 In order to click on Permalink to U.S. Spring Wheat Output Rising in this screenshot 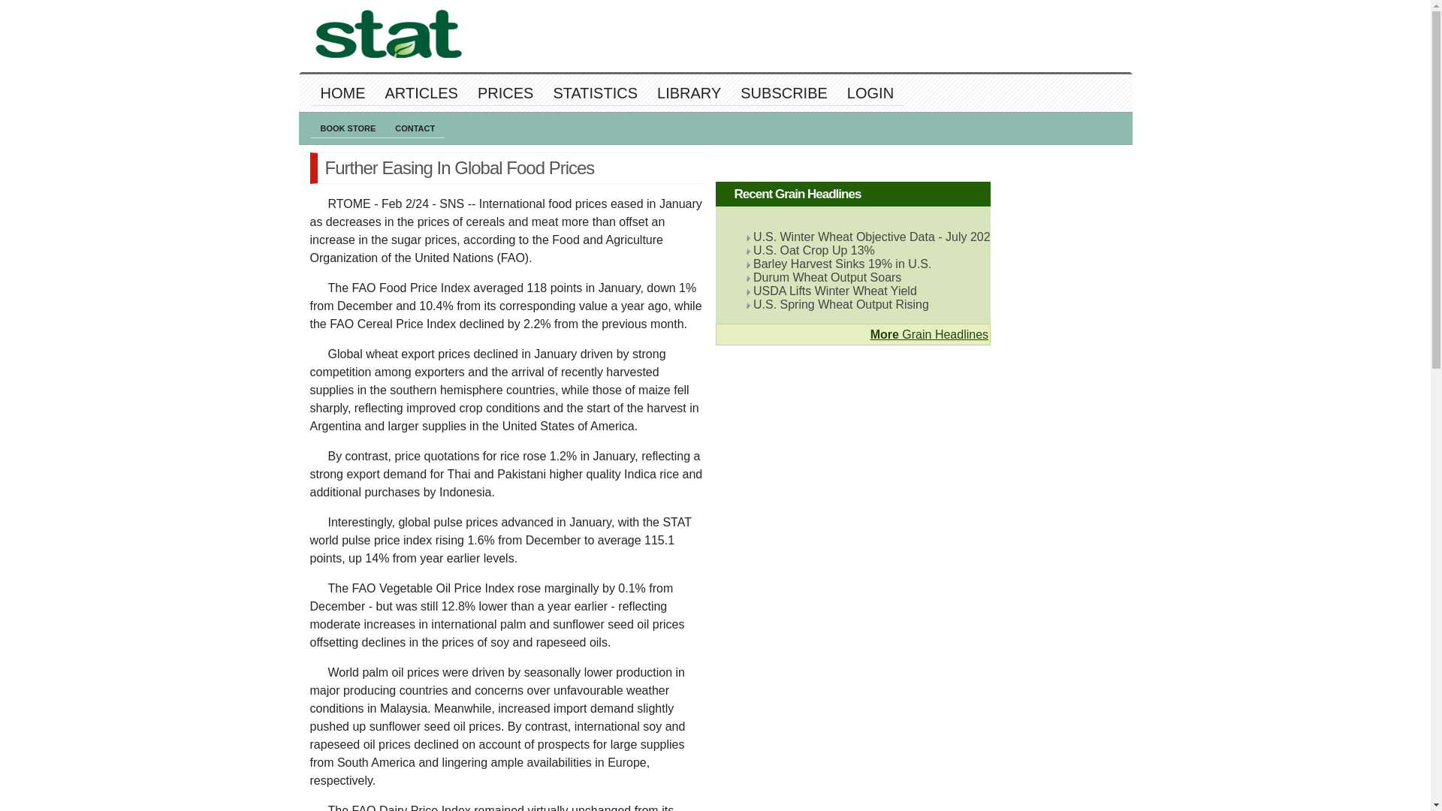, I will do `click(840, 304)`.